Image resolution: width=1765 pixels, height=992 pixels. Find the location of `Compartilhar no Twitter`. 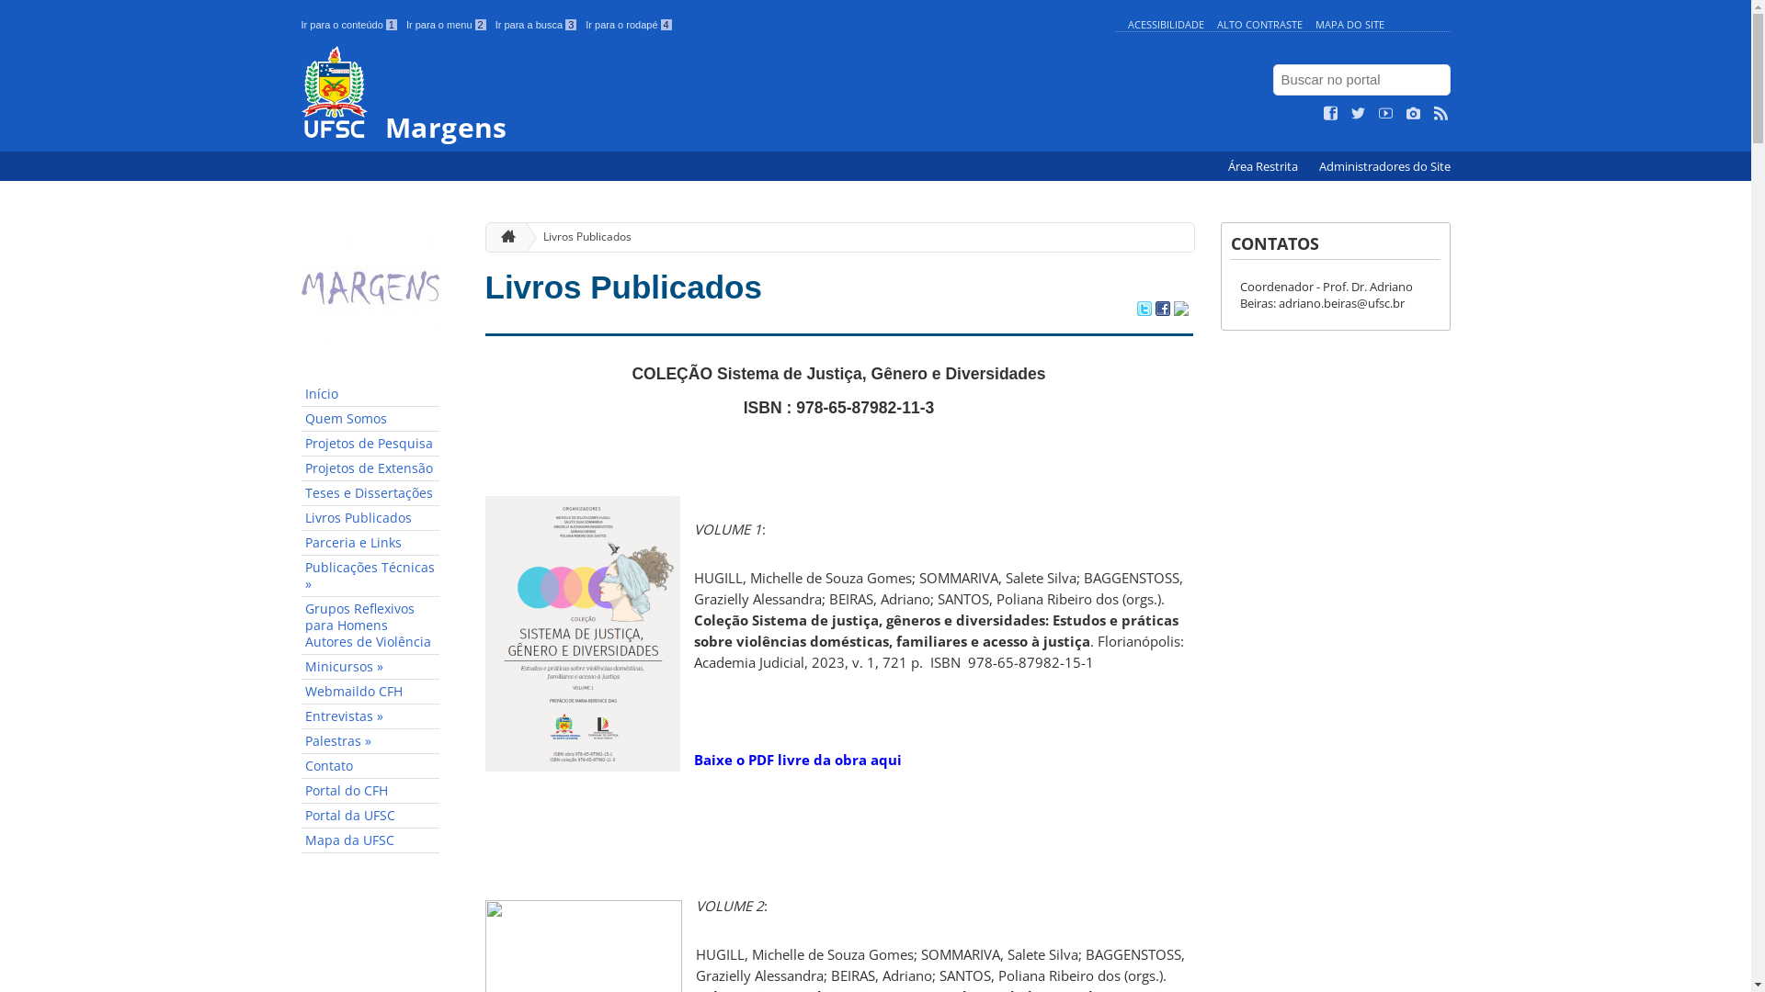

Compartilhar no Twitter is located at coordinates (1144, 310).